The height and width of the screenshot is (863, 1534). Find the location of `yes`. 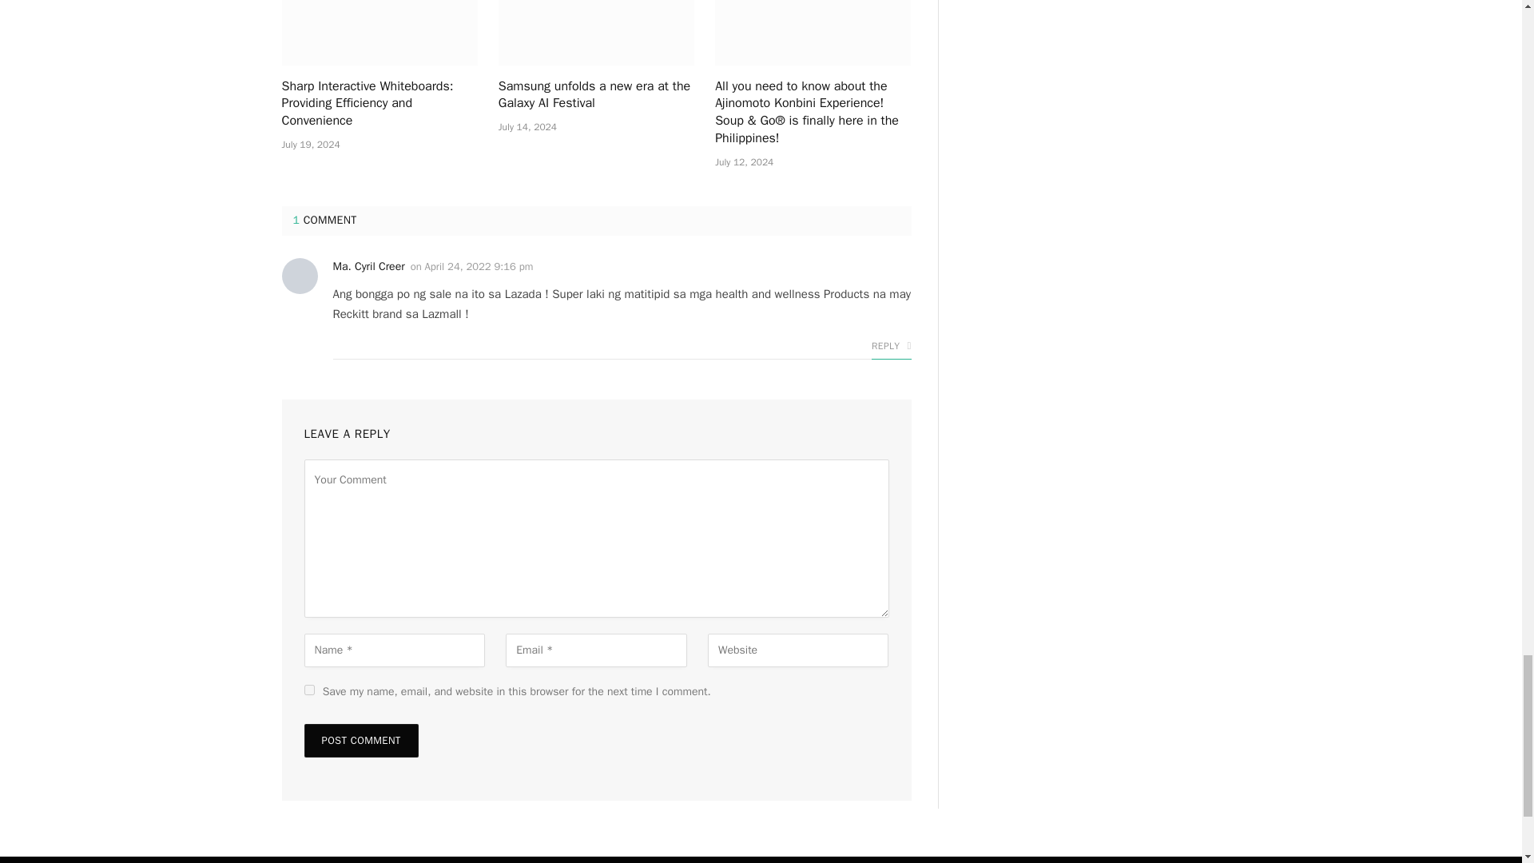

yes is located at coordinates (308, 689).